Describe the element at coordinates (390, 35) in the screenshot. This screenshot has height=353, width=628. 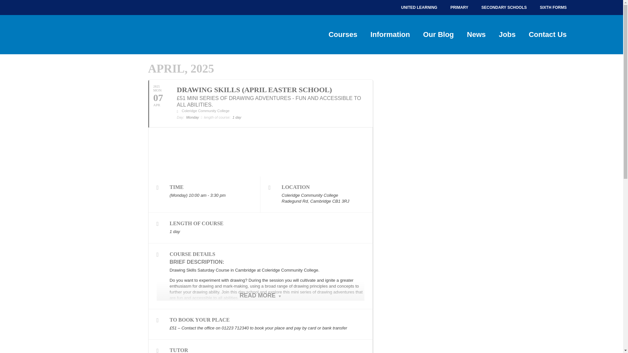
I see `Information` at that location.